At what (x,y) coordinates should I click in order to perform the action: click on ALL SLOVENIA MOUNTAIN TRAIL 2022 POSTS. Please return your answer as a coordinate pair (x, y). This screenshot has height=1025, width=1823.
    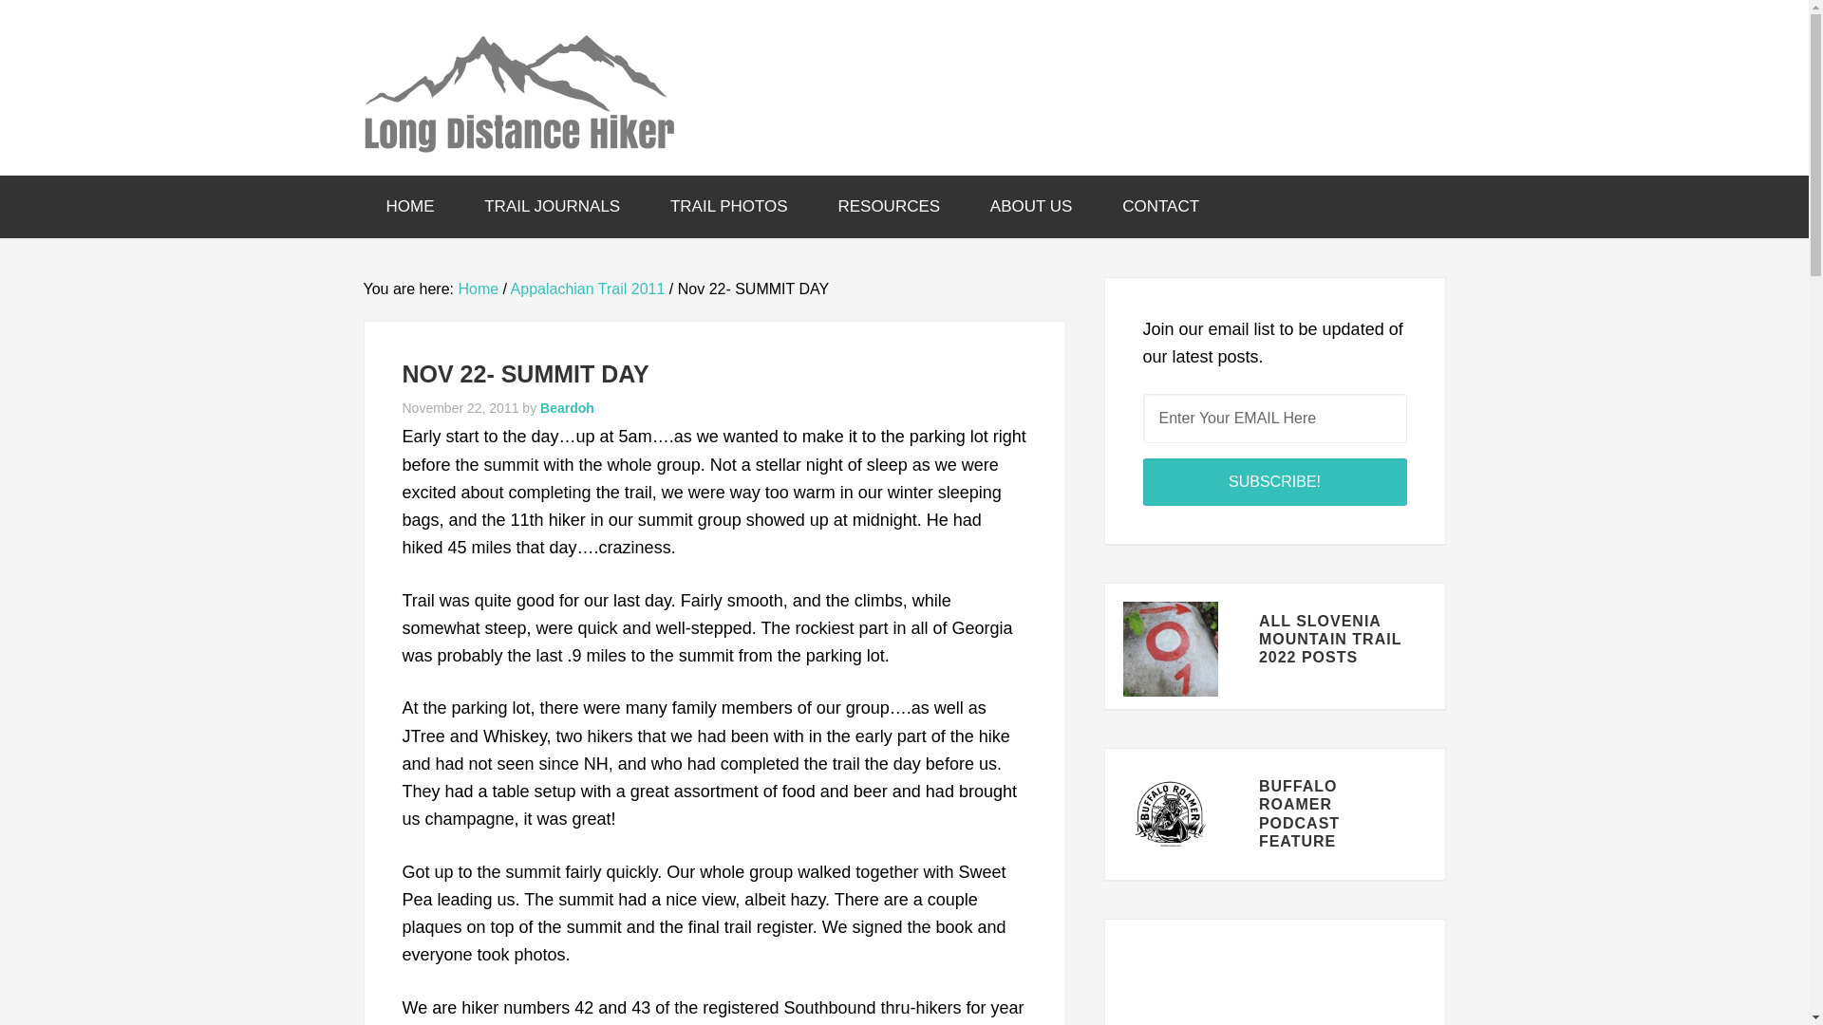
    Looking at the image, I should click on (1330, 638).